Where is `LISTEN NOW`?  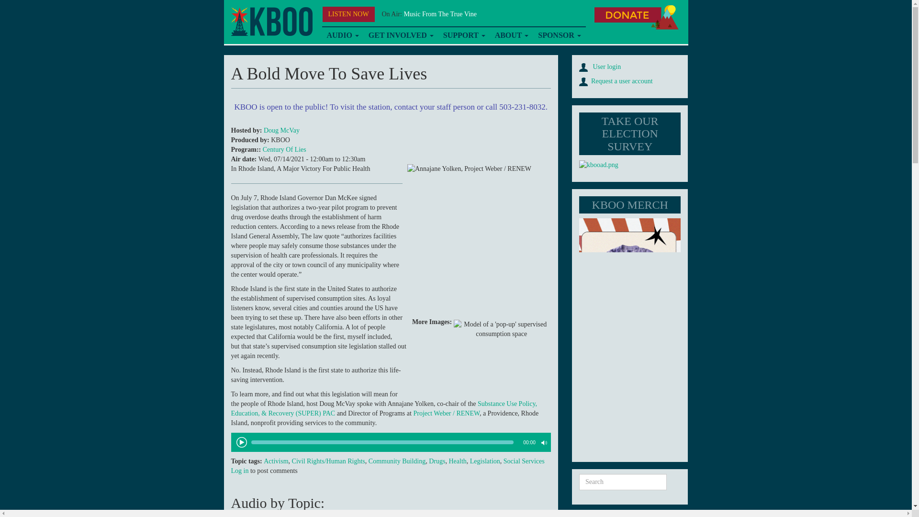 LISTEN NOW is located at coordinates (348, 14).